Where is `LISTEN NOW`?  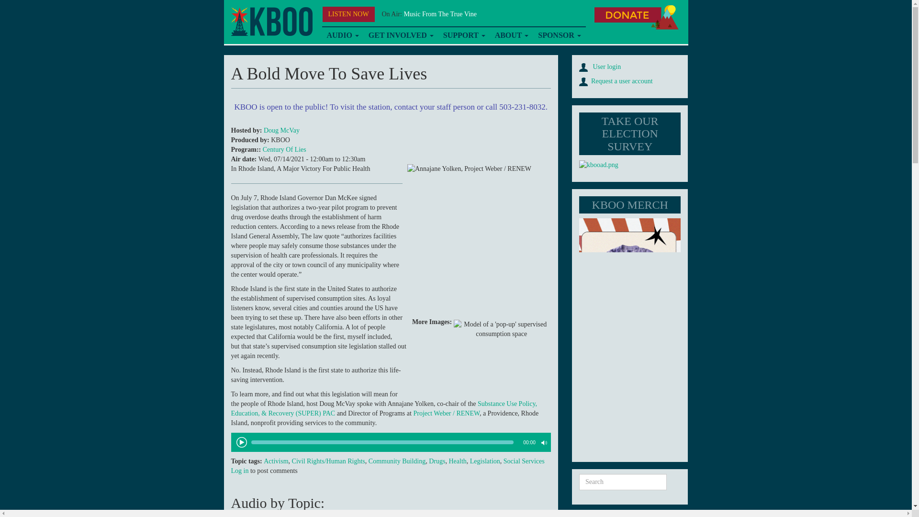 LISTEN NOW is located at coordinates (348, 14).